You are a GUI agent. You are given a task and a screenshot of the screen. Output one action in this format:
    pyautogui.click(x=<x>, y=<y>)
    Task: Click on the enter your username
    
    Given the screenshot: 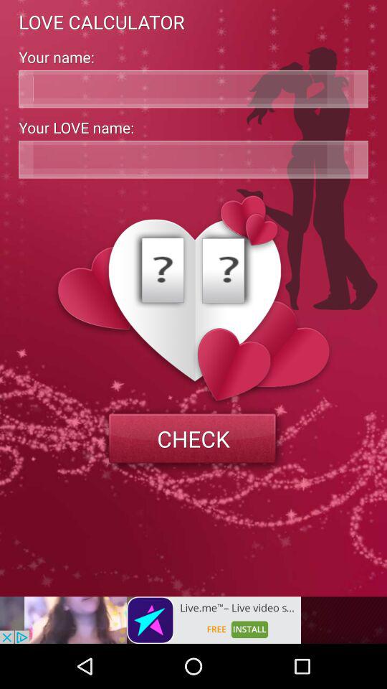 What is the action you would take?
    pyautogui.click(x=193, y=89)
    